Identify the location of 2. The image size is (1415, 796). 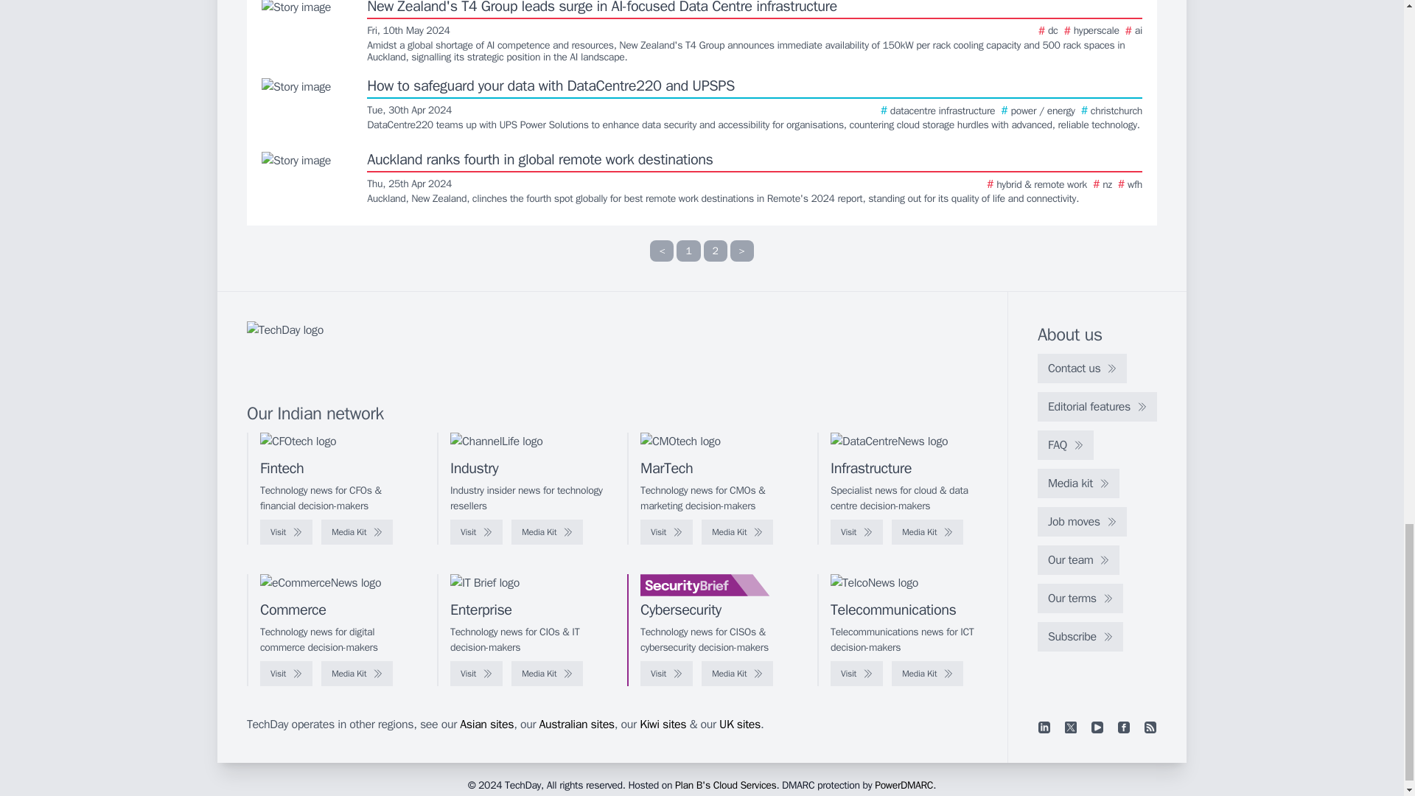
(715, 251).